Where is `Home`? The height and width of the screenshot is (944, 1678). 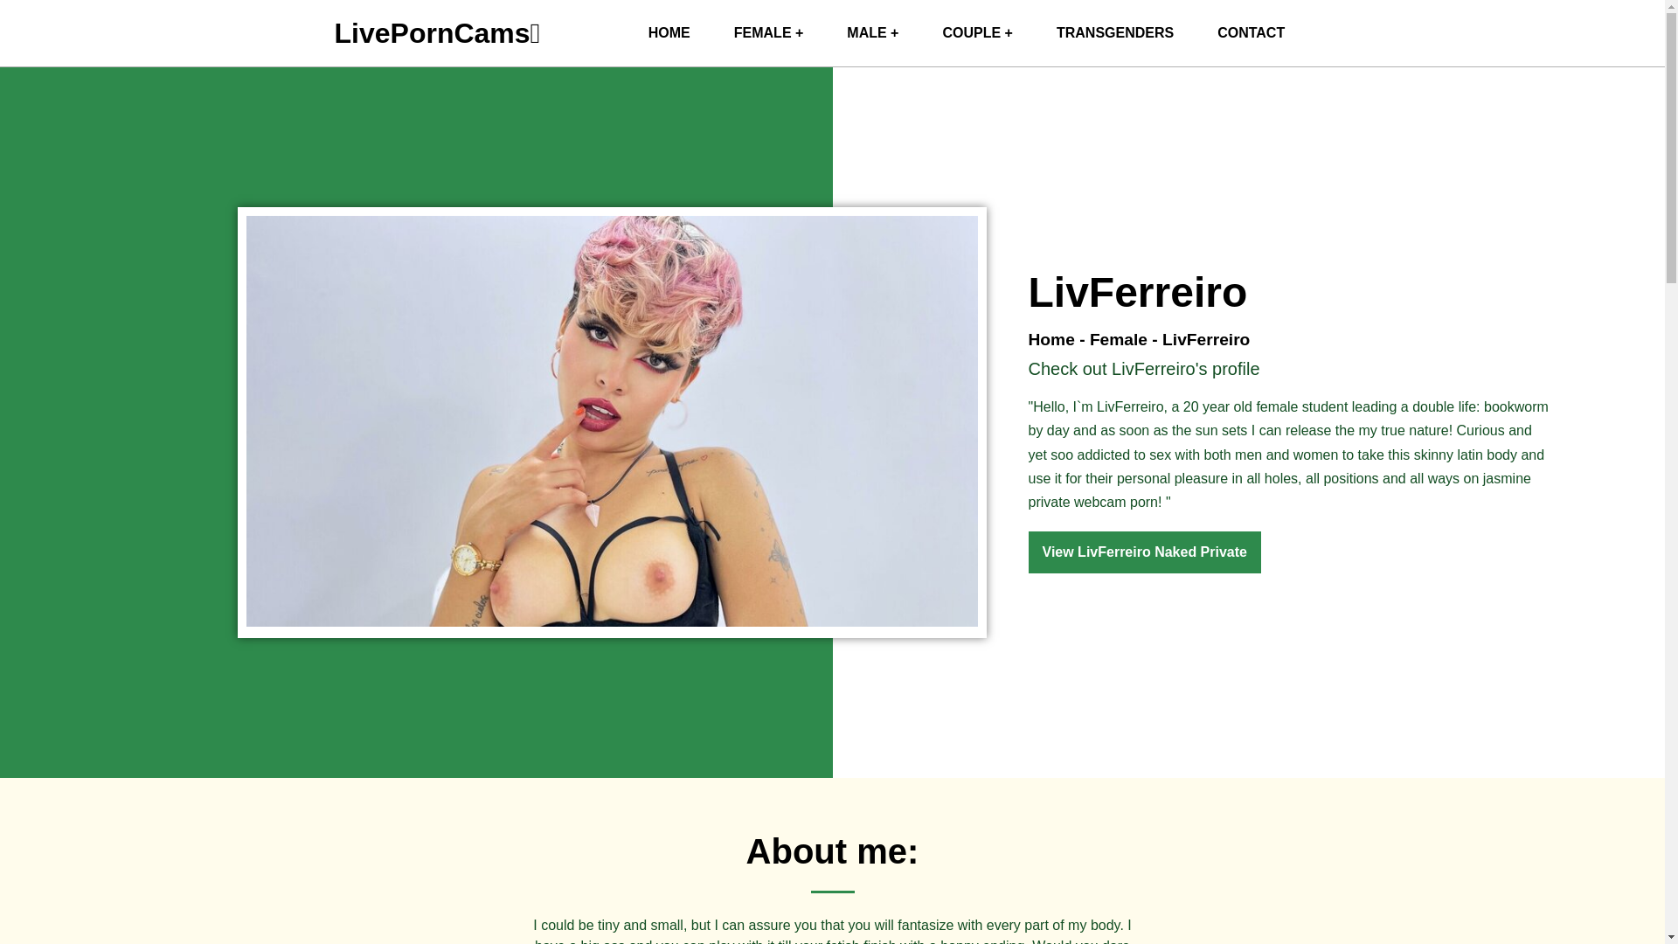
Home is located at coordinates (1050, 339).